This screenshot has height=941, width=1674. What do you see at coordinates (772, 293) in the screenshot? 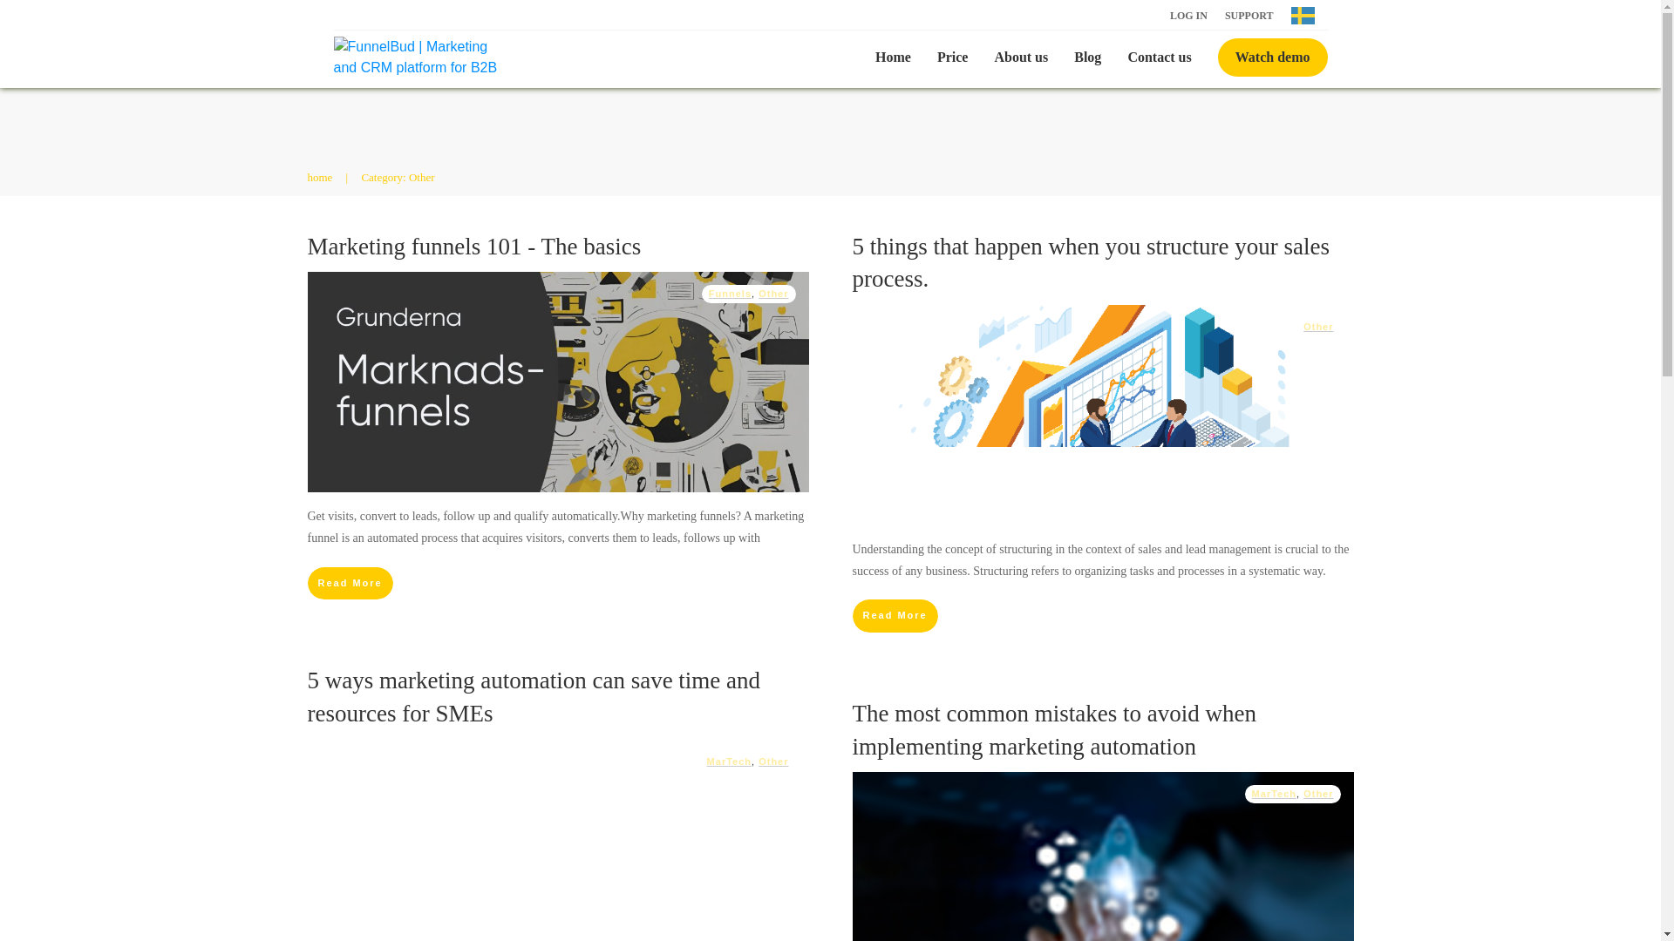
I see `Other` at bounding box center [772, 293].